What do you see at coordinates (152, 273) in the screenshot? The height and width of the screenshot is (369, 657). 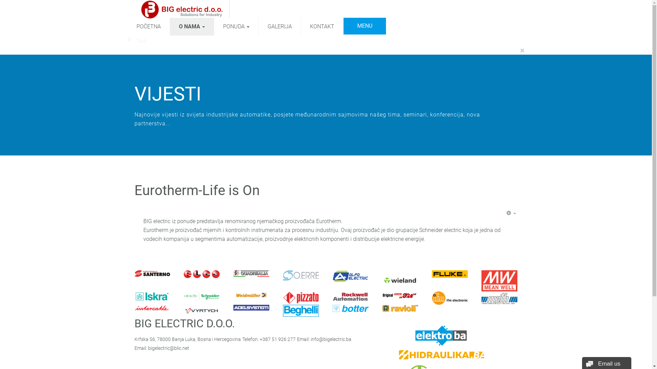 I see `Elettronica Santerno` at bounding box center [152, 273].